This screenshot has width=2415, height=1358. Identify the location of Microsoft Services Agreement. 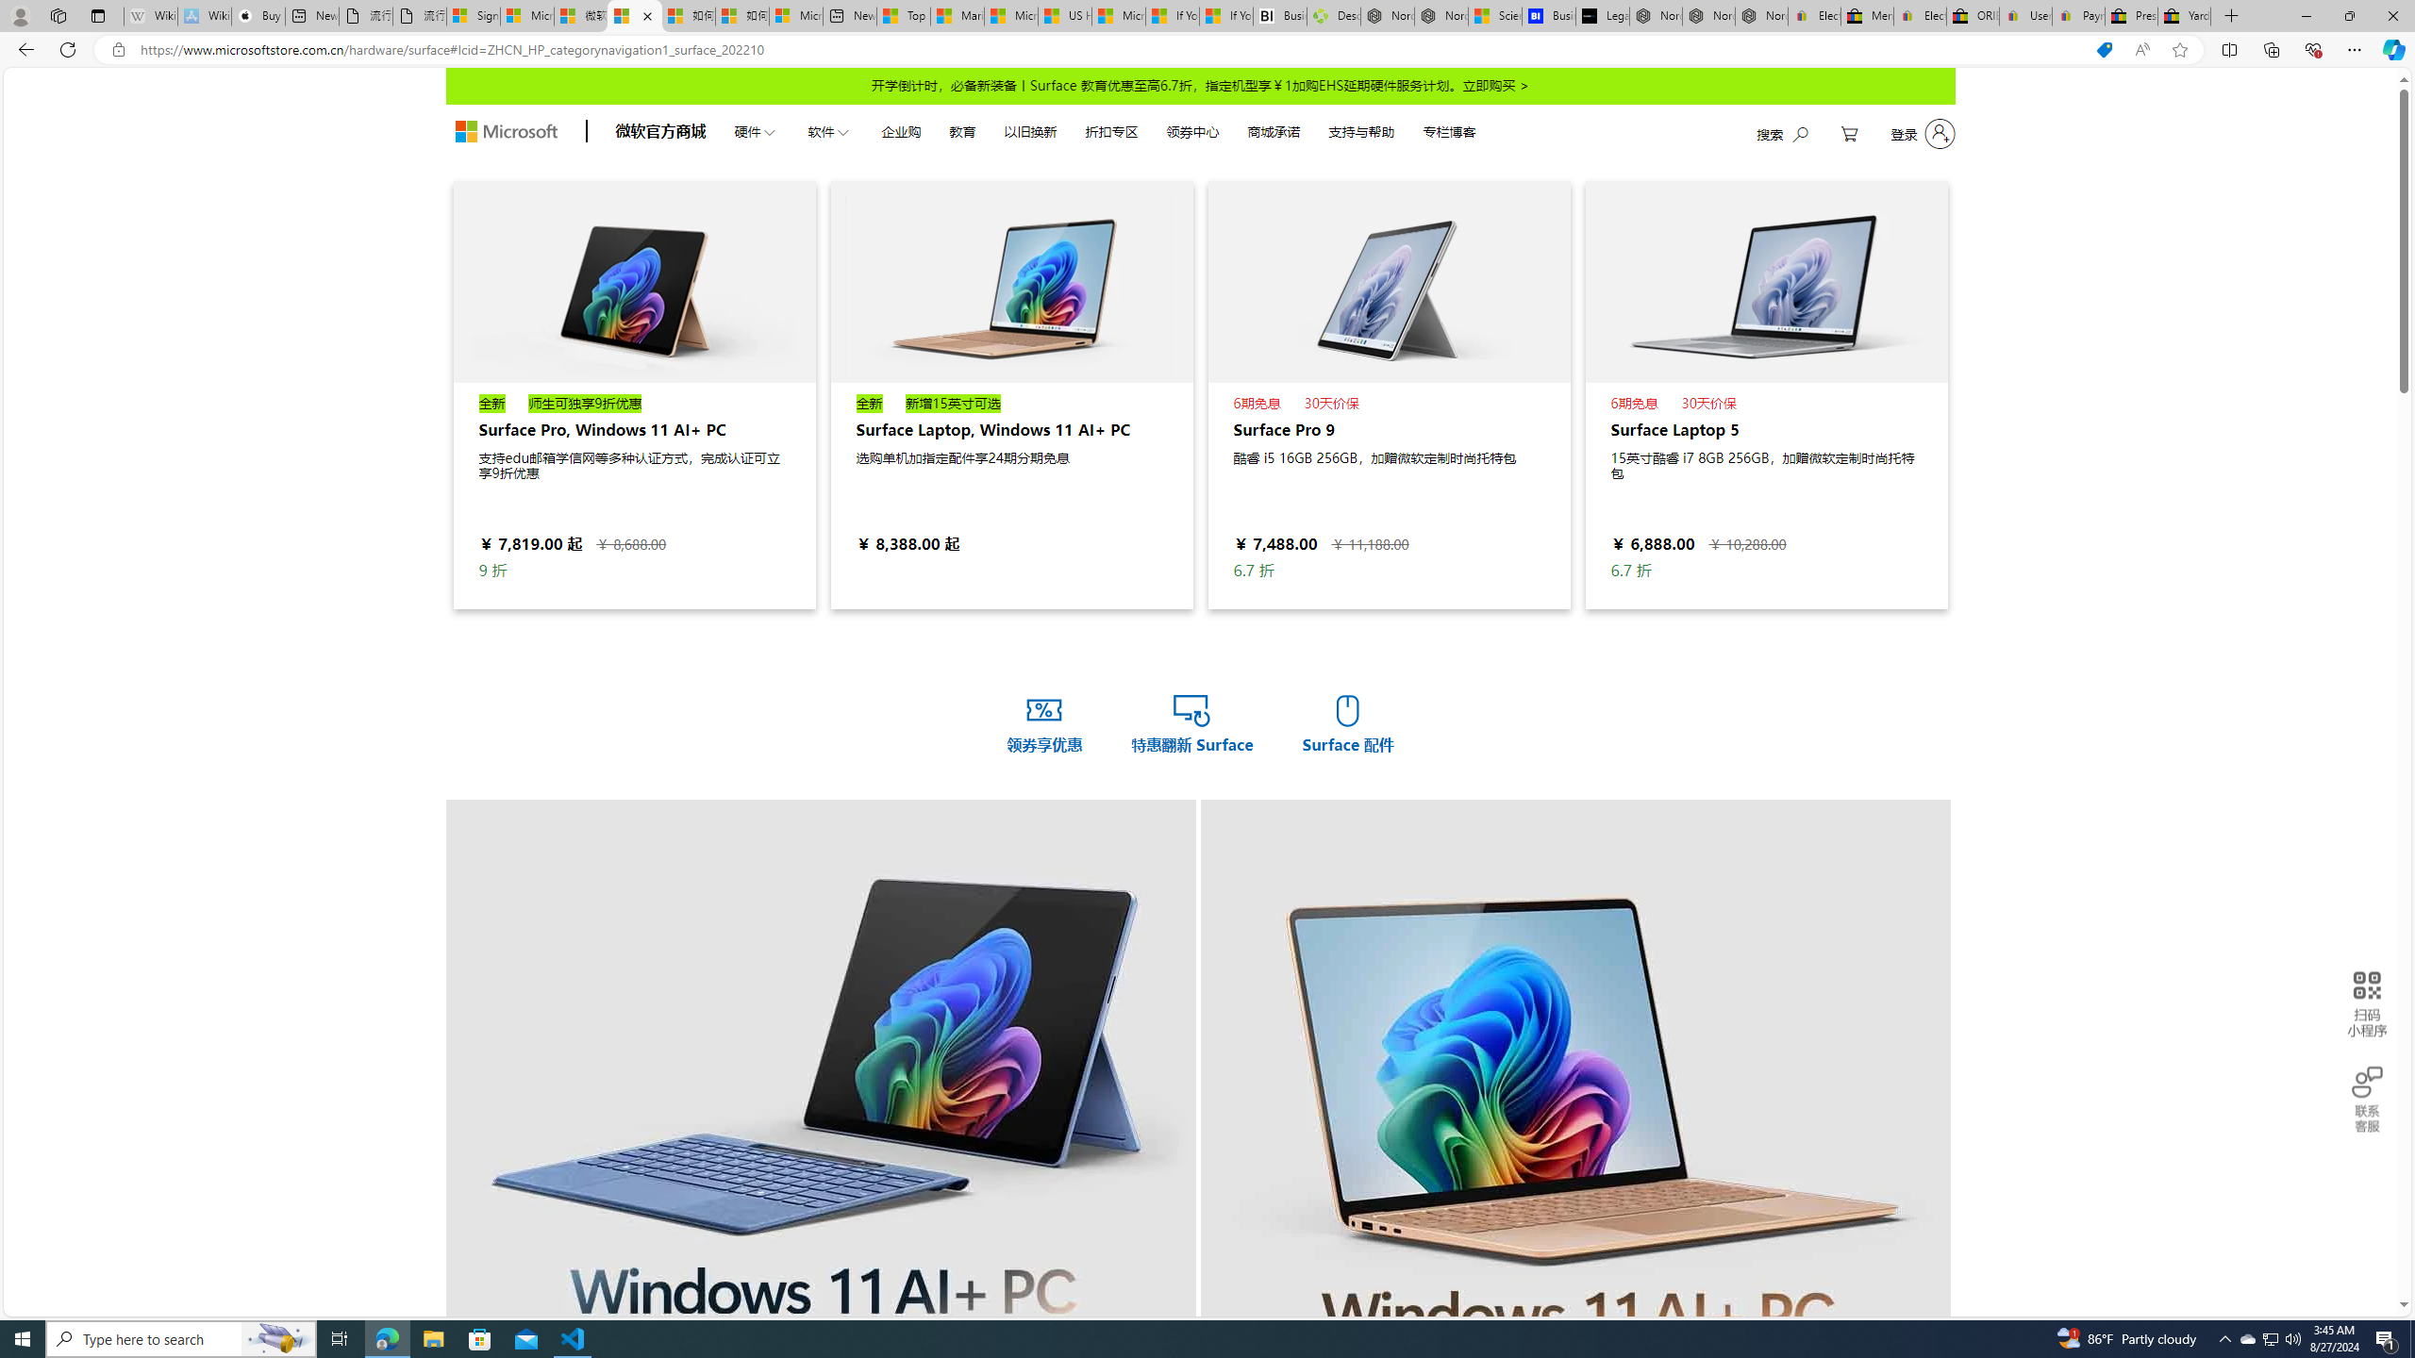
(527, 16).